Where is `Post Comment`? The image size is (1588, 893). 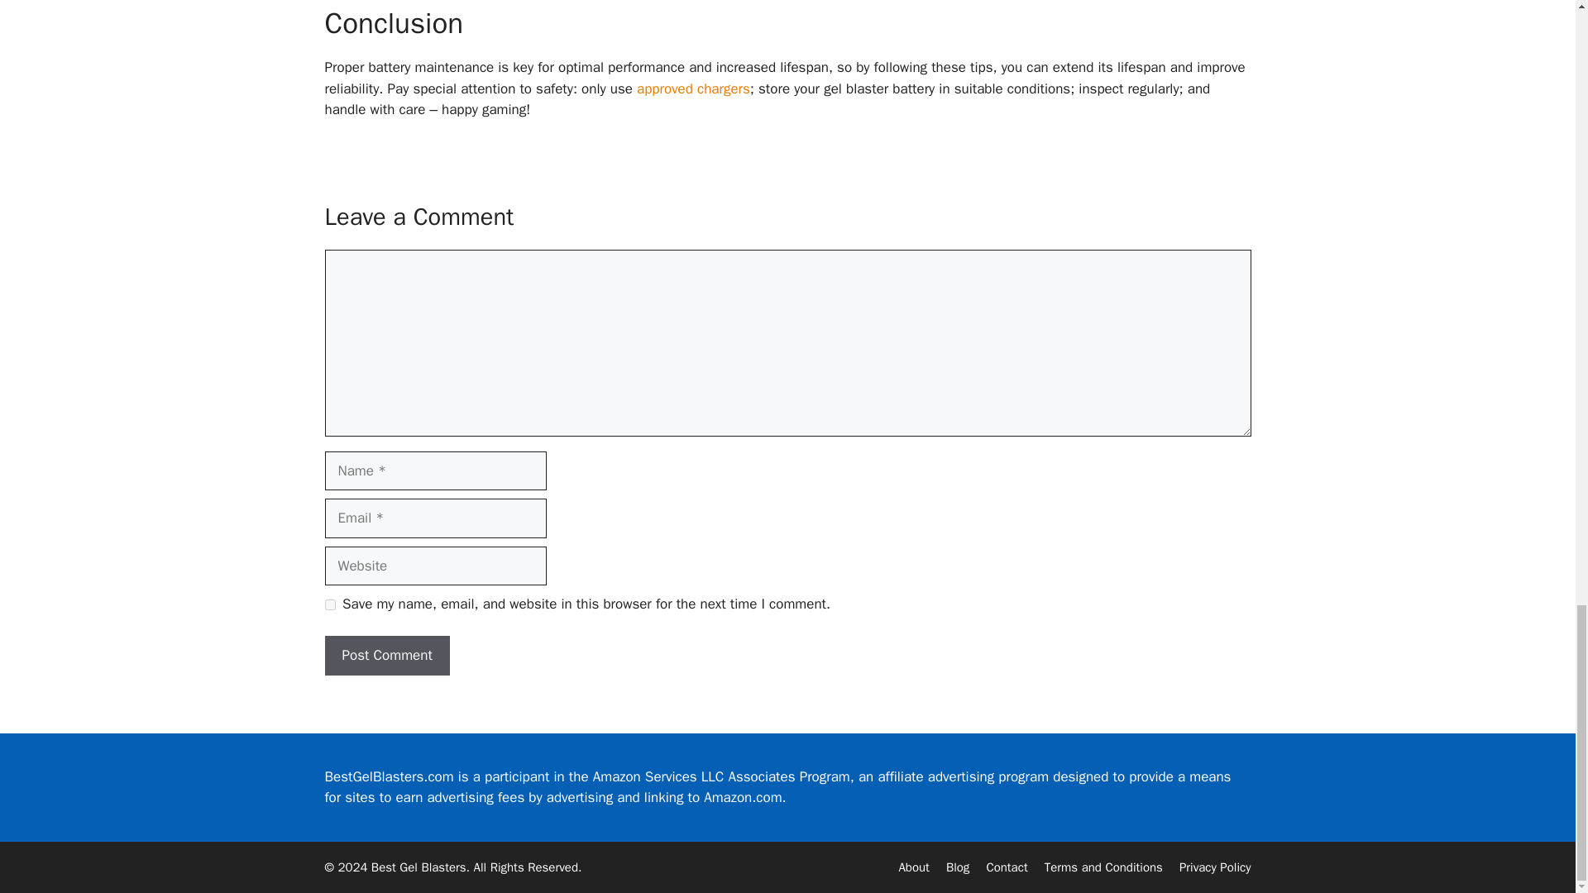
Post Comment is located at coordinates (386, 655).